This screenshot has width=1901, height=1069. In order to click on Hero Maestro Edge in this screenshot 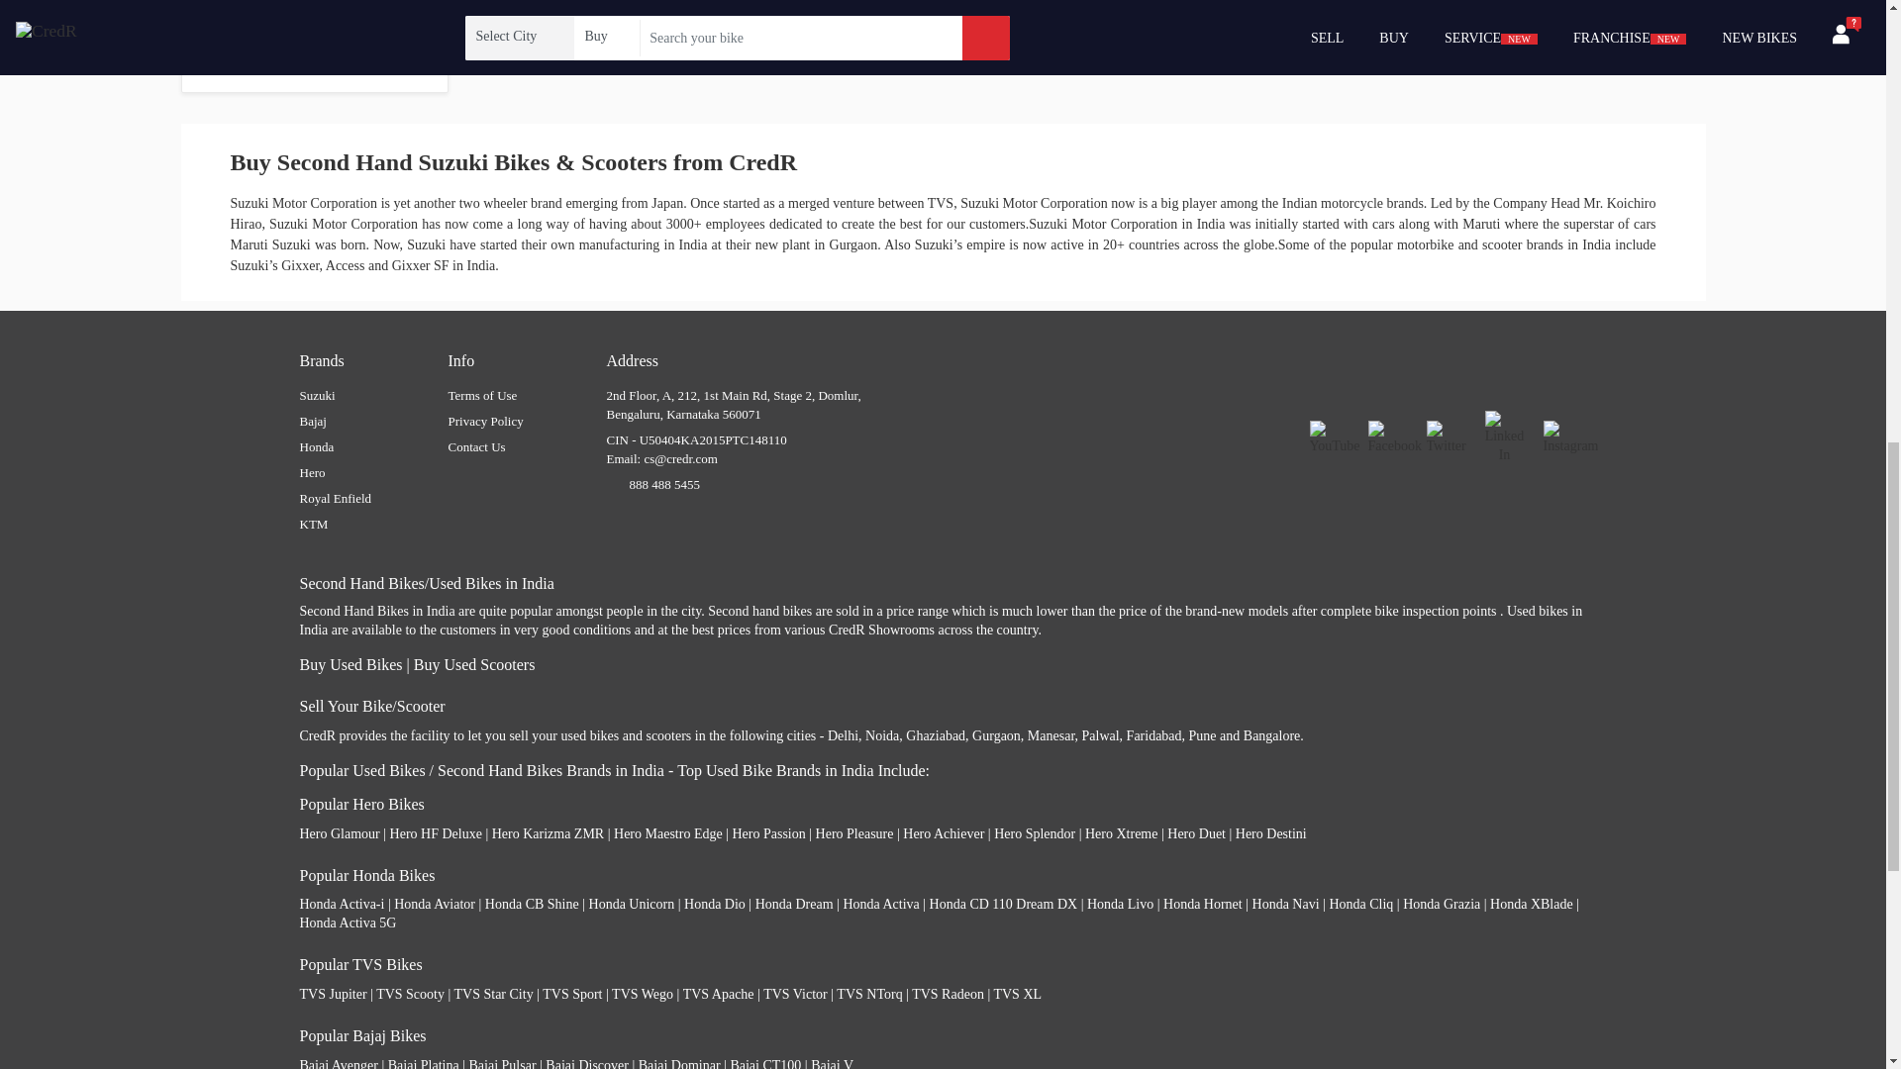, I will do `click(667, 831)`.